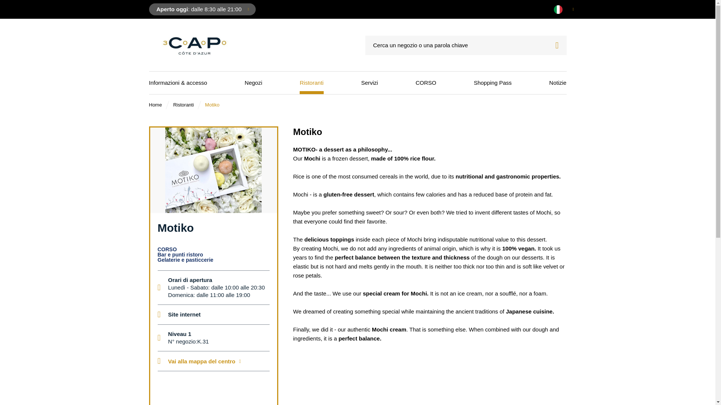 Image resolution: width=721 pixels, height=405 pixels. I want to click on Shopping Pass, so click(202, 9).